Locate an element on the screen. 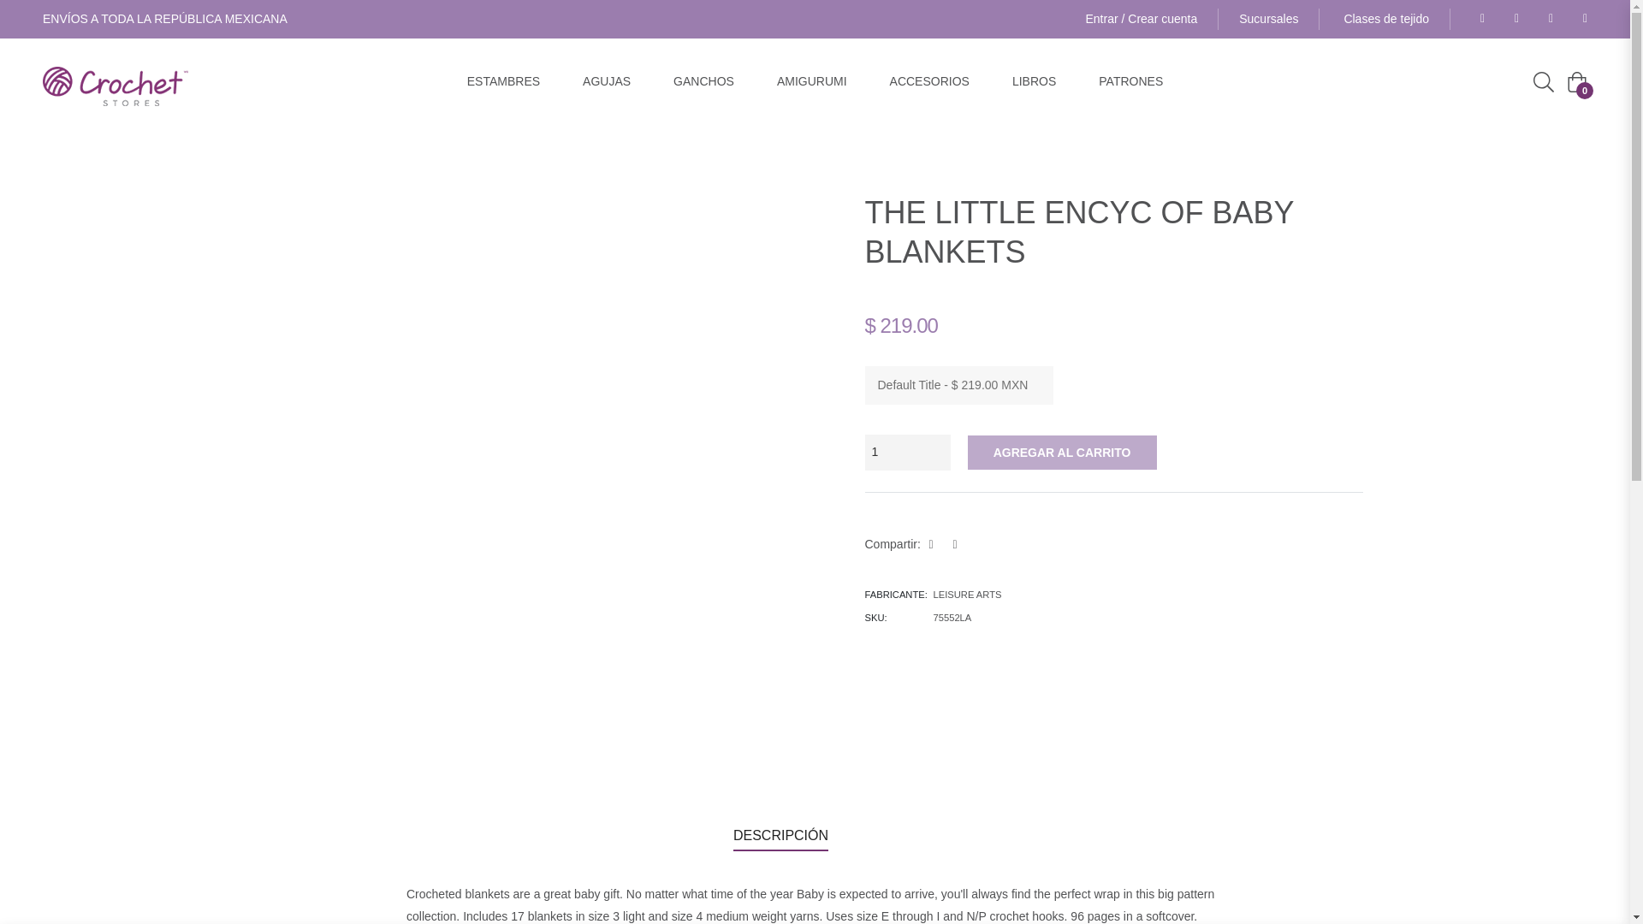 The height and width of the screenshot is (924, 1643). 1 is located at coordinates (906, 452).